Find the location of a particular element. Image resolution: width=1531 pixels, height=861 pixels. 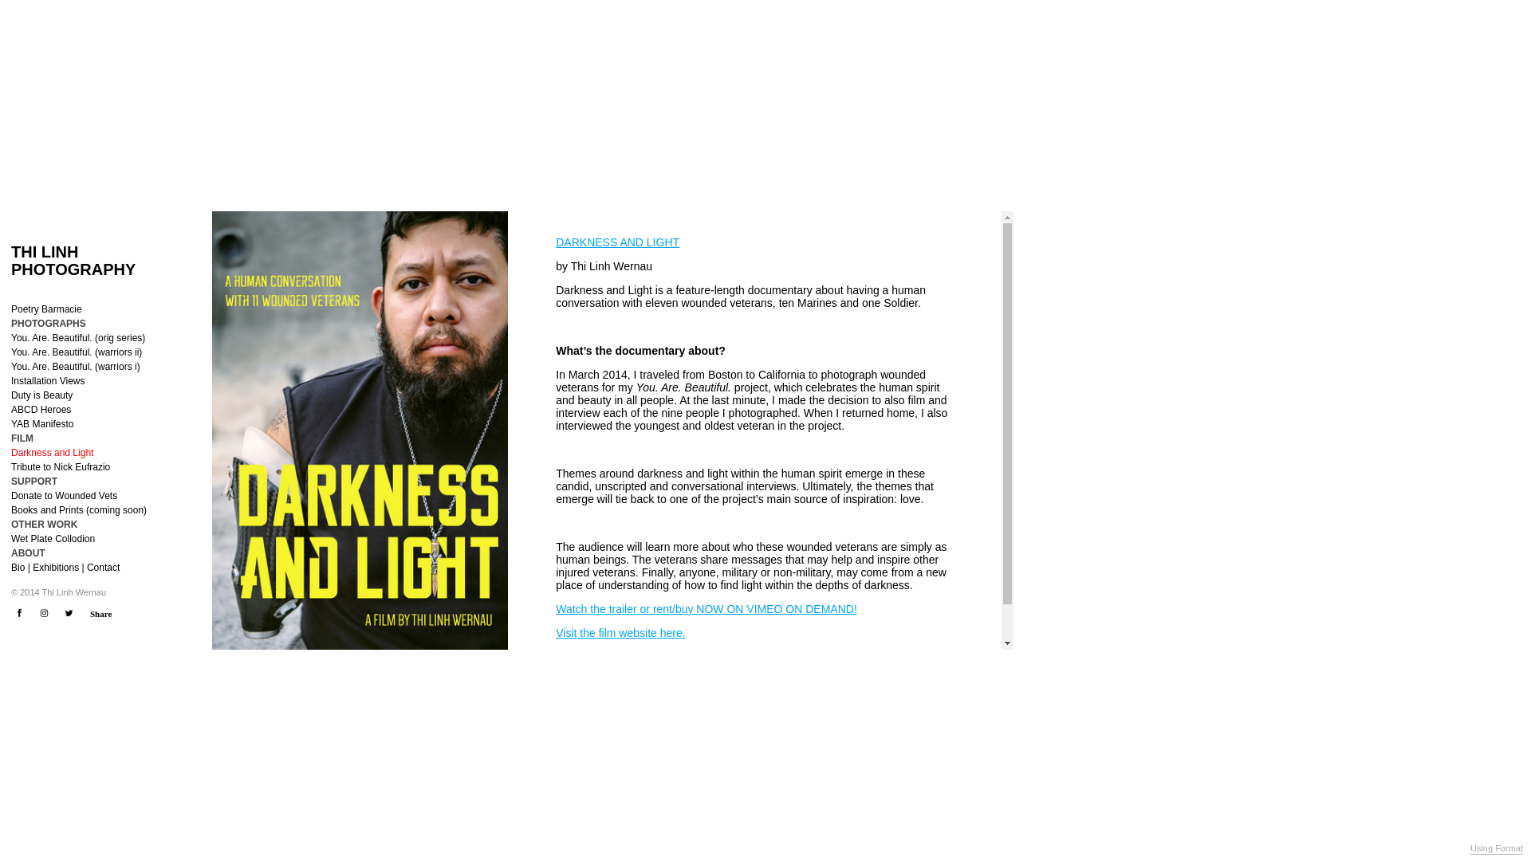

YAB Manifesto is located at coordinates (41, 424).